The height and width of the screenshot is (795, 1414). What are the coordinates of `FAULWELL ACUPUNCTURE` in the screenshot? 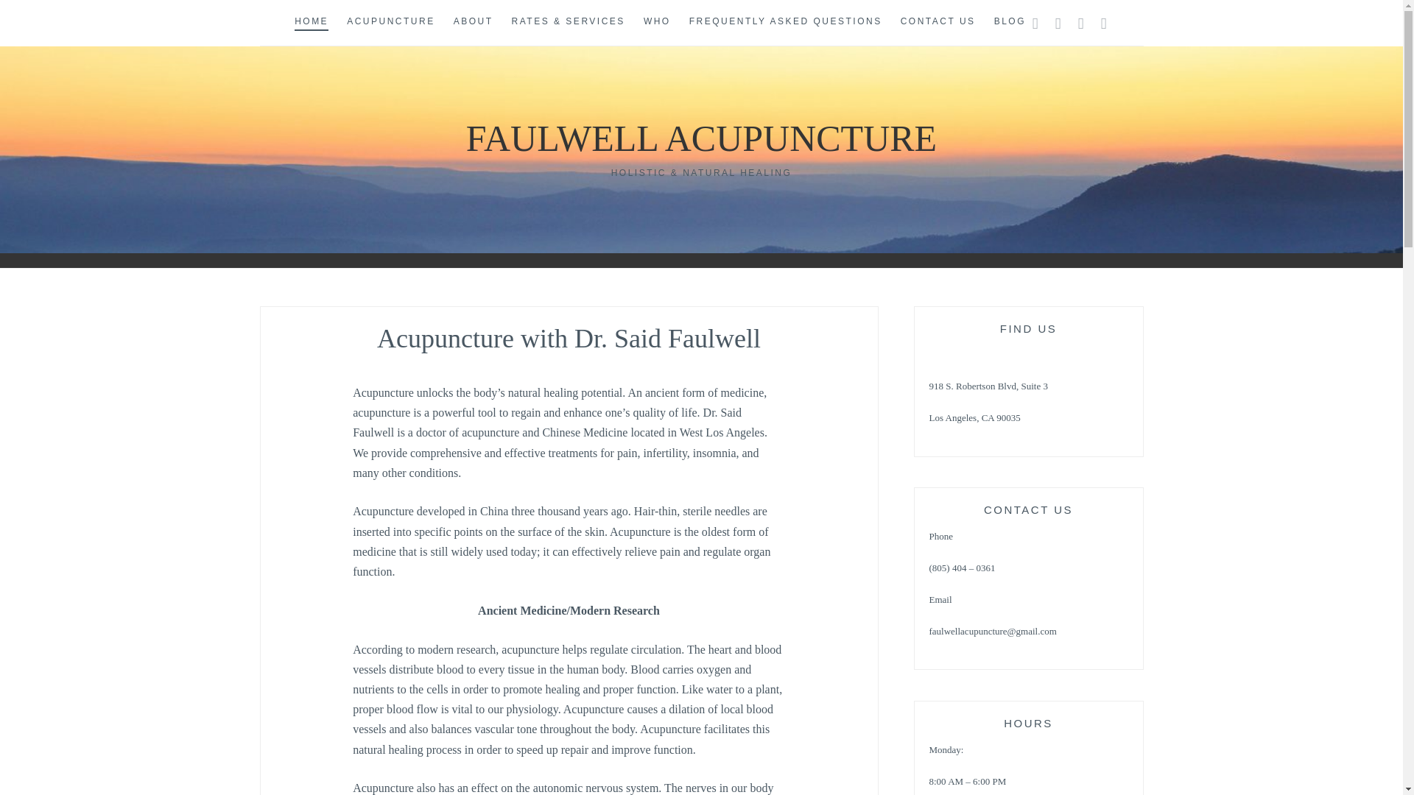 It's located at (701, 138).